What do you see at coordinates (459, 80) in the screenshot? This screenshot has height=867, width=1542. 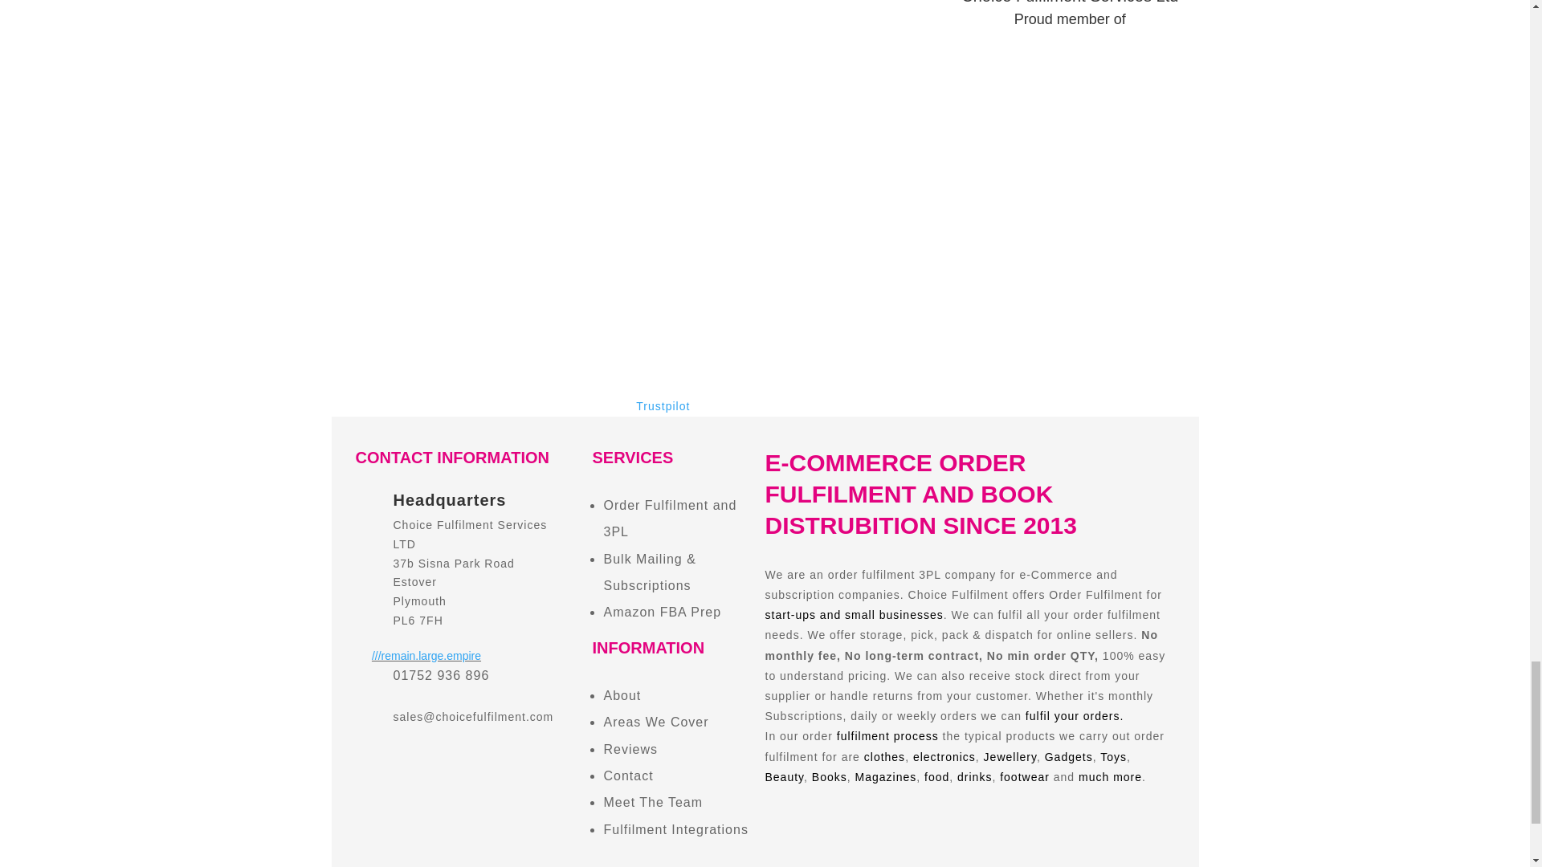 I see `newff` at bounding box center [459, 80].